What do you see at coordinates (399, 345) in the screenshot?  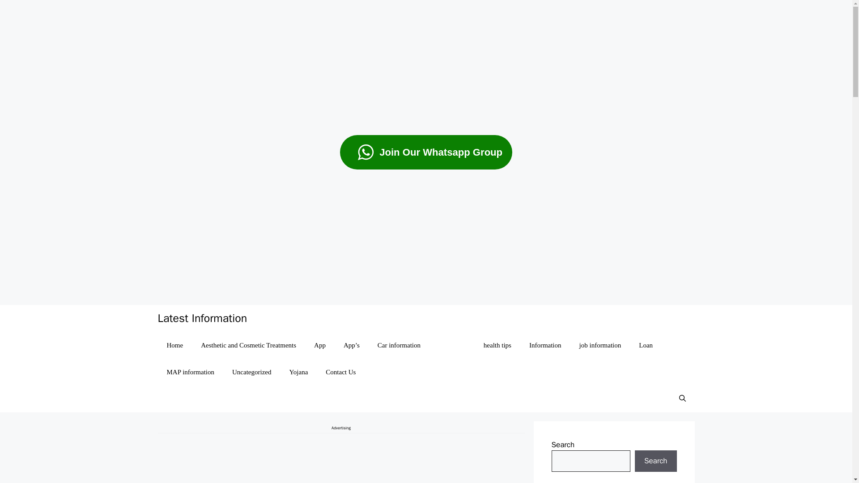 I see `Car information` at bounding box center [399, 345].